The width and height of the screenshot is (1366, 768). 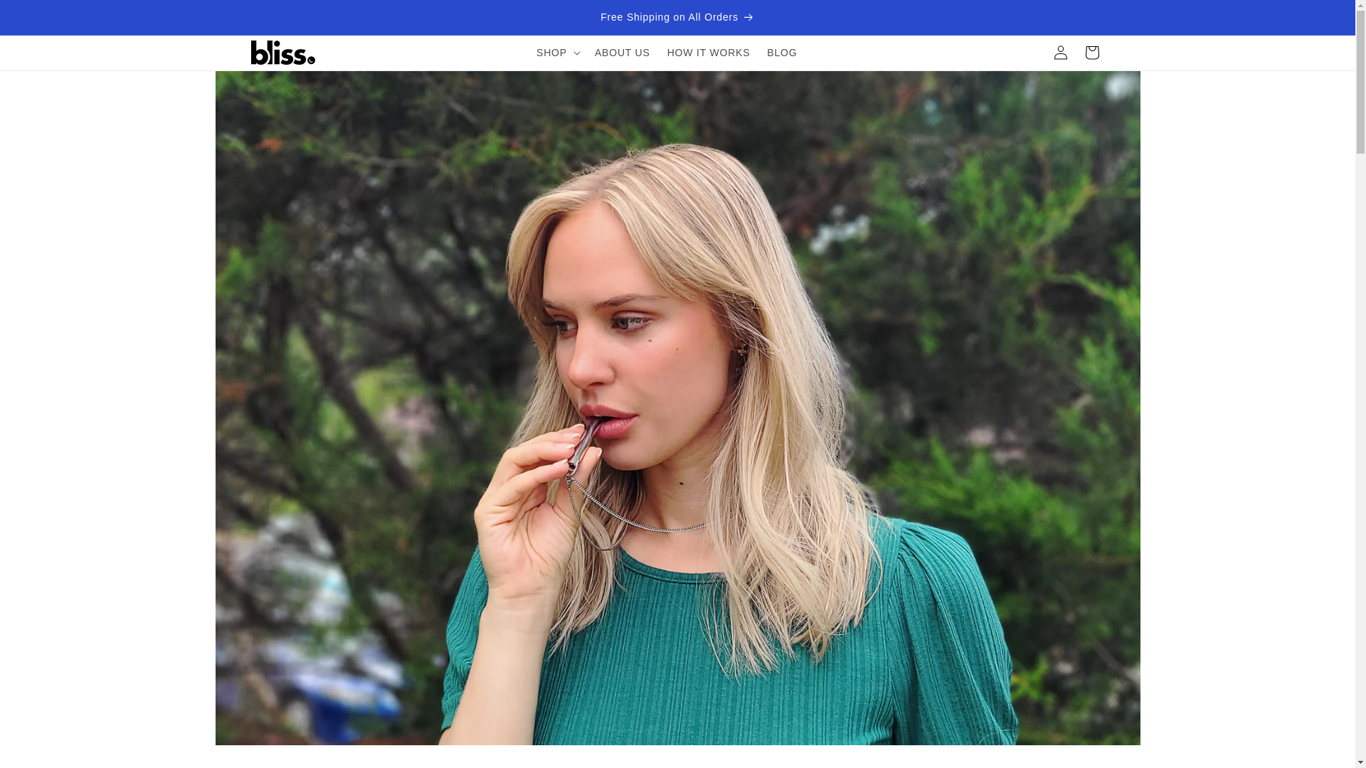 What do you see at coordinates (781, 53) in the screenshot?
I see `BLOG` at bounding box center [781, 53].